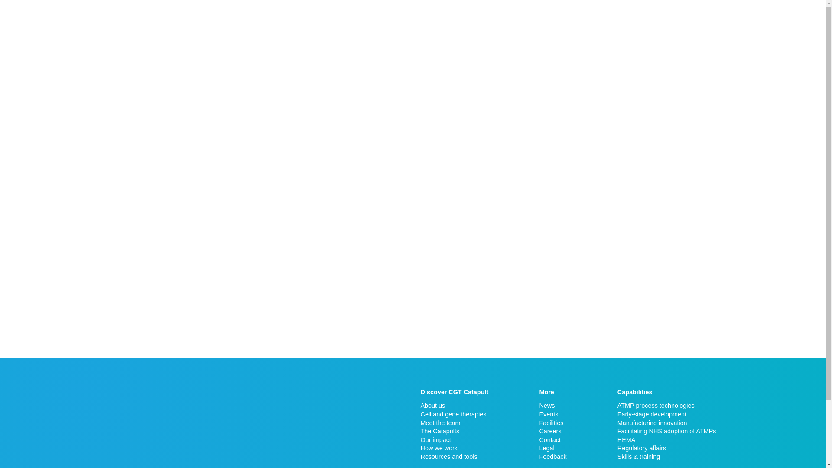  Describe the element at coordinates (553, 414) in the screenshot. I see `Events` at that location.